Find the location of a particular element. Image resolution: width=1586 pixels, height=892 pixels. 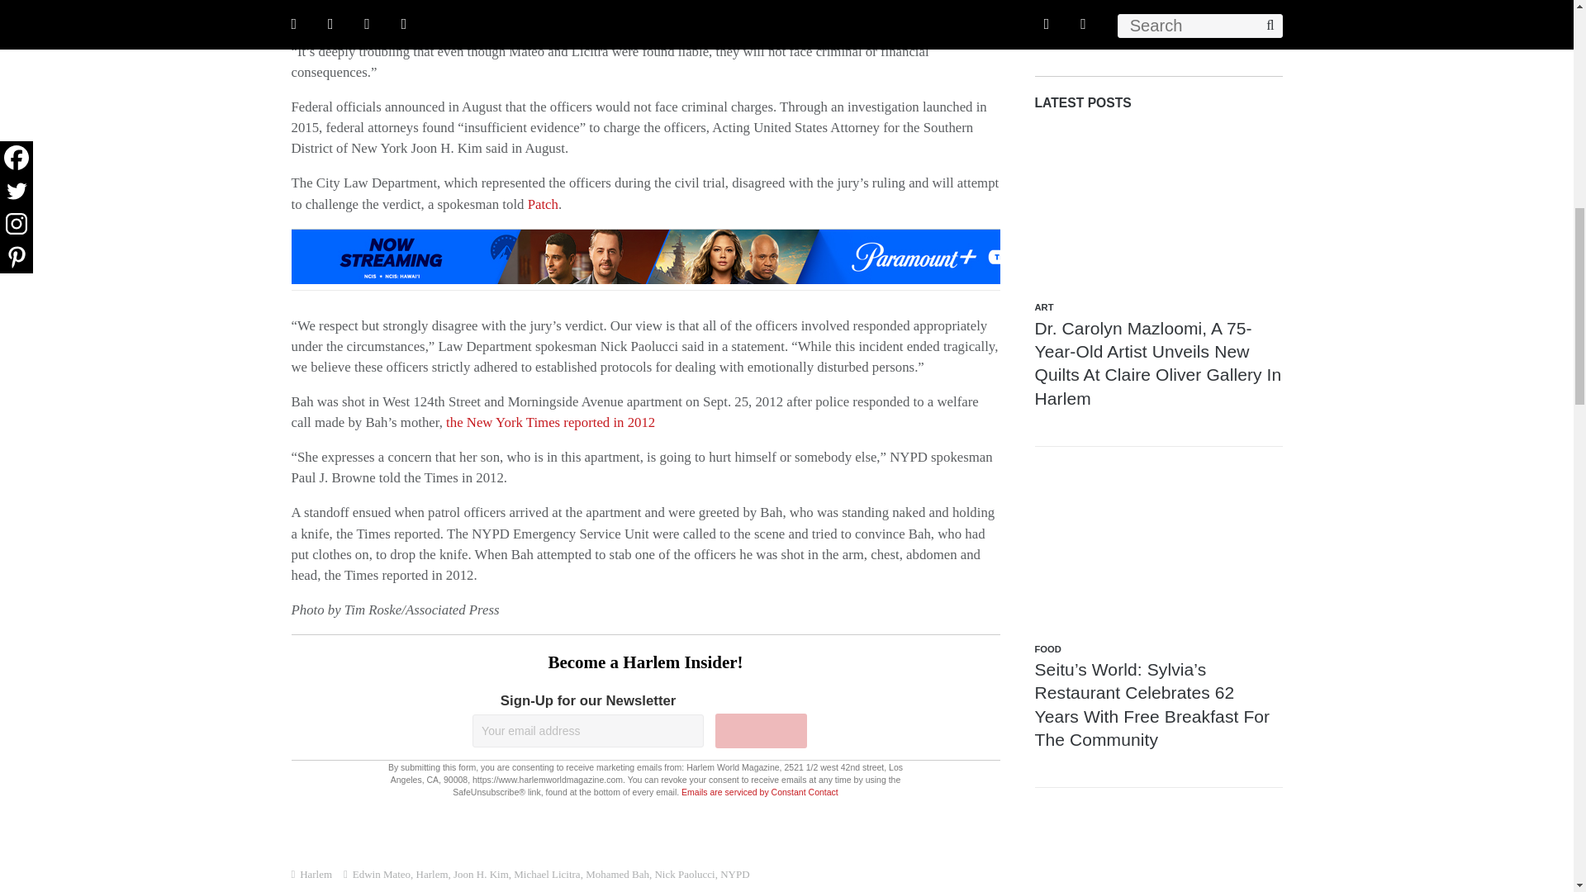

Harlem is located at coordinates (316, 874).